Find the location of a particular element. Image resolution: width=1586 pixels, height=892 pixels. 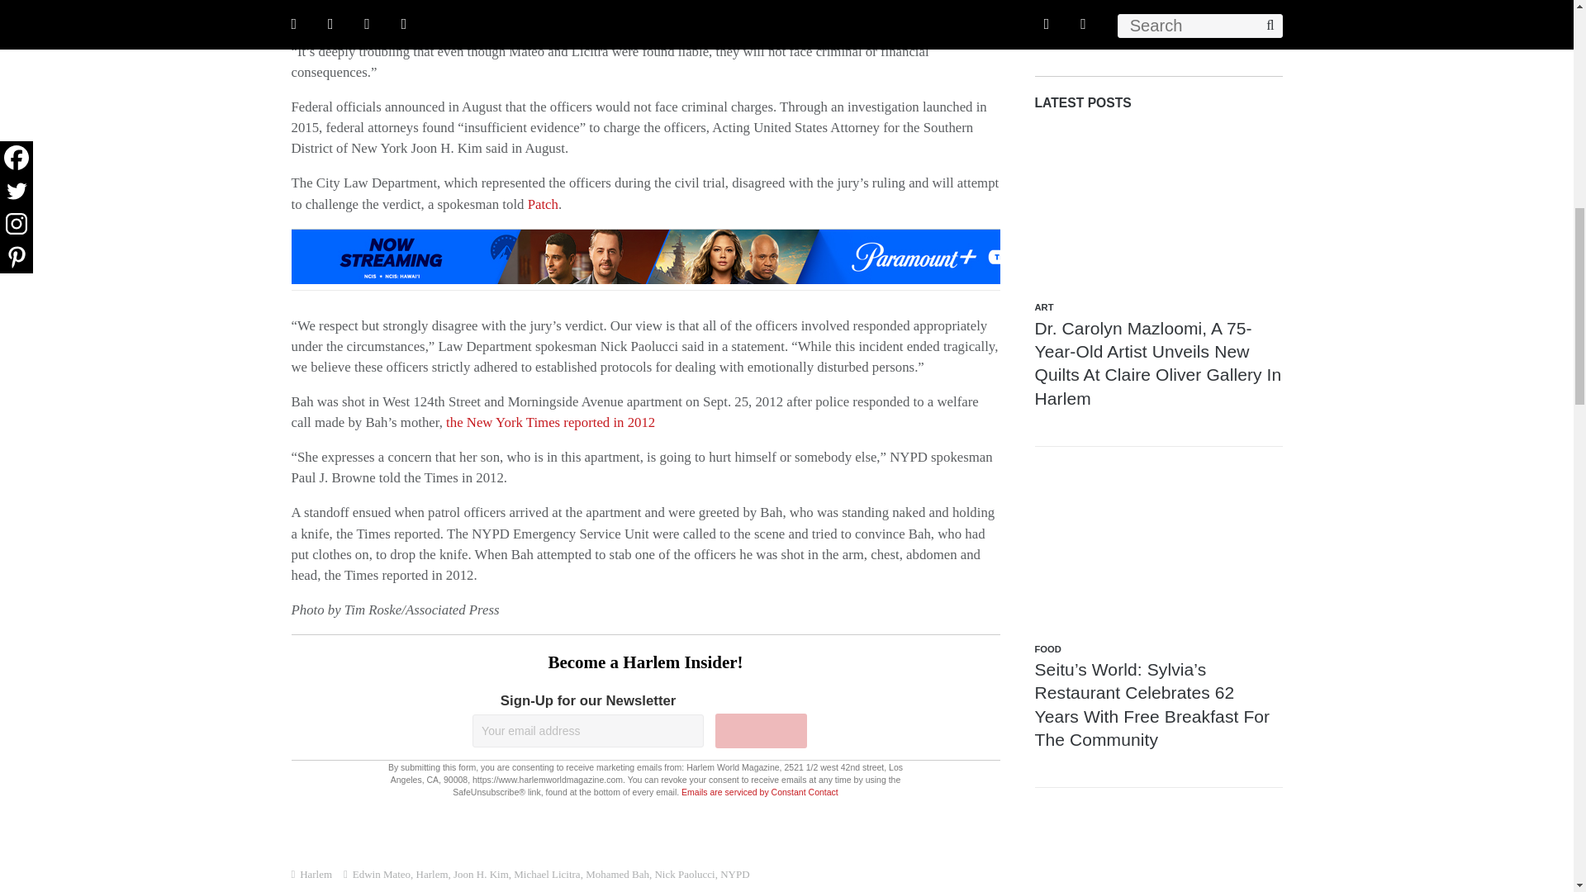

Harlem is located at coordinates (316, 874).